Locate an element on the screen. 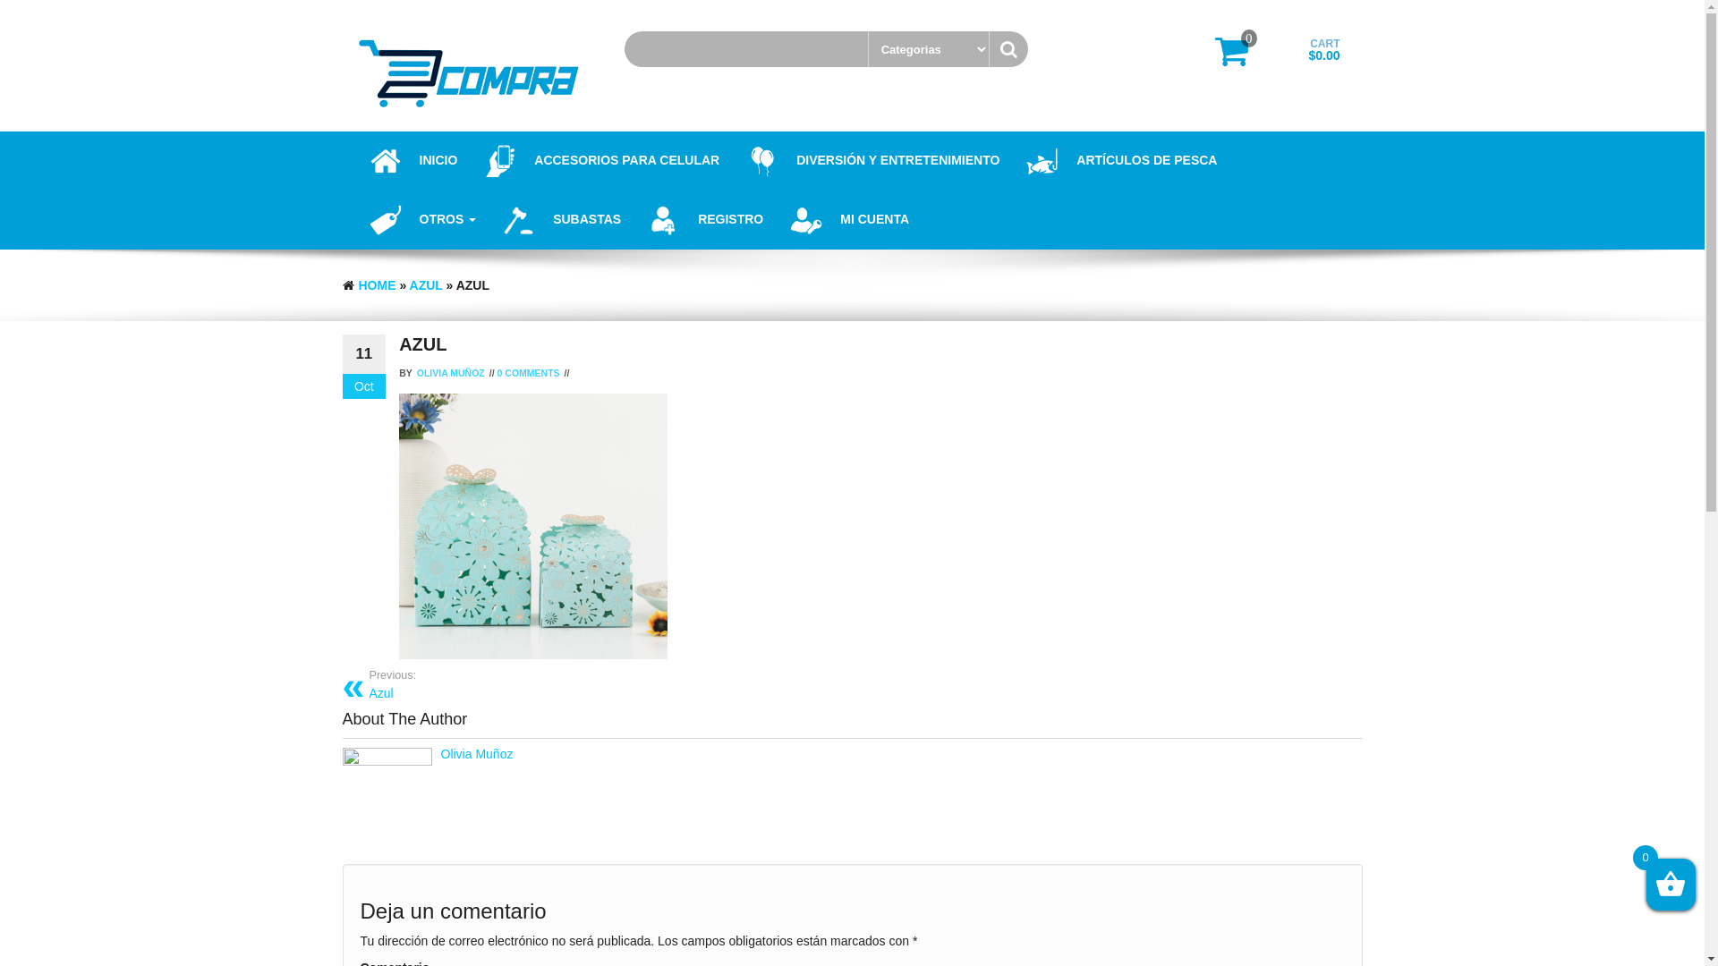 The image size is (1718, 966). INICIO is located at coordinates (413, 161).